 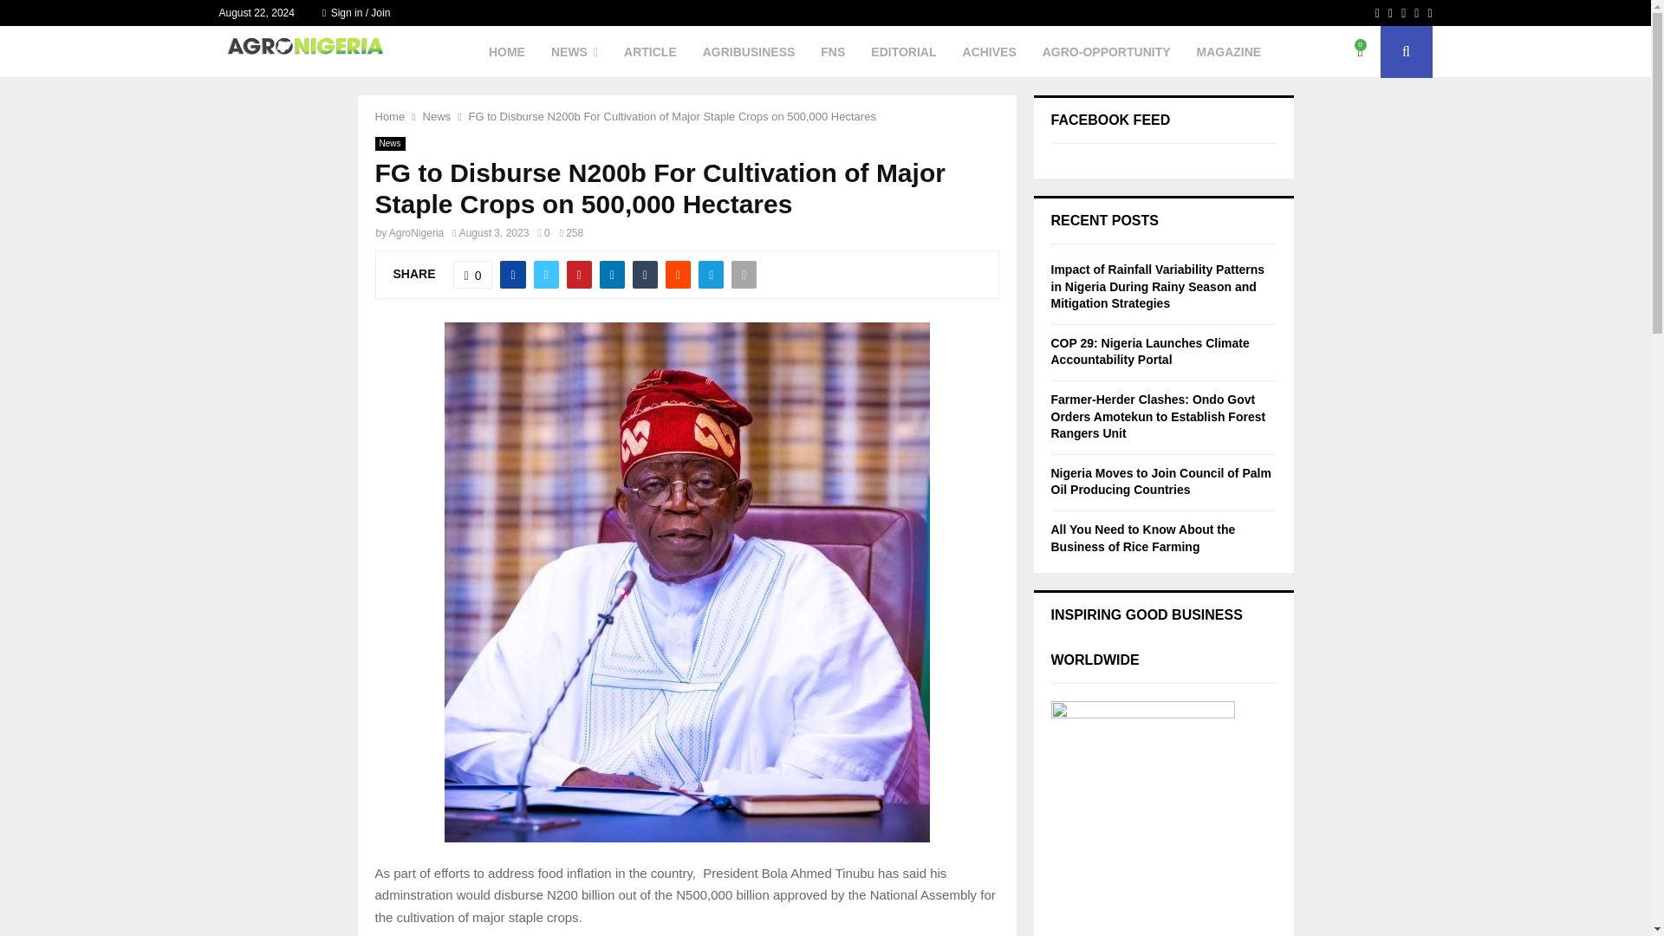 I want to click on AgroNigeria, so click(x=416, y=233).